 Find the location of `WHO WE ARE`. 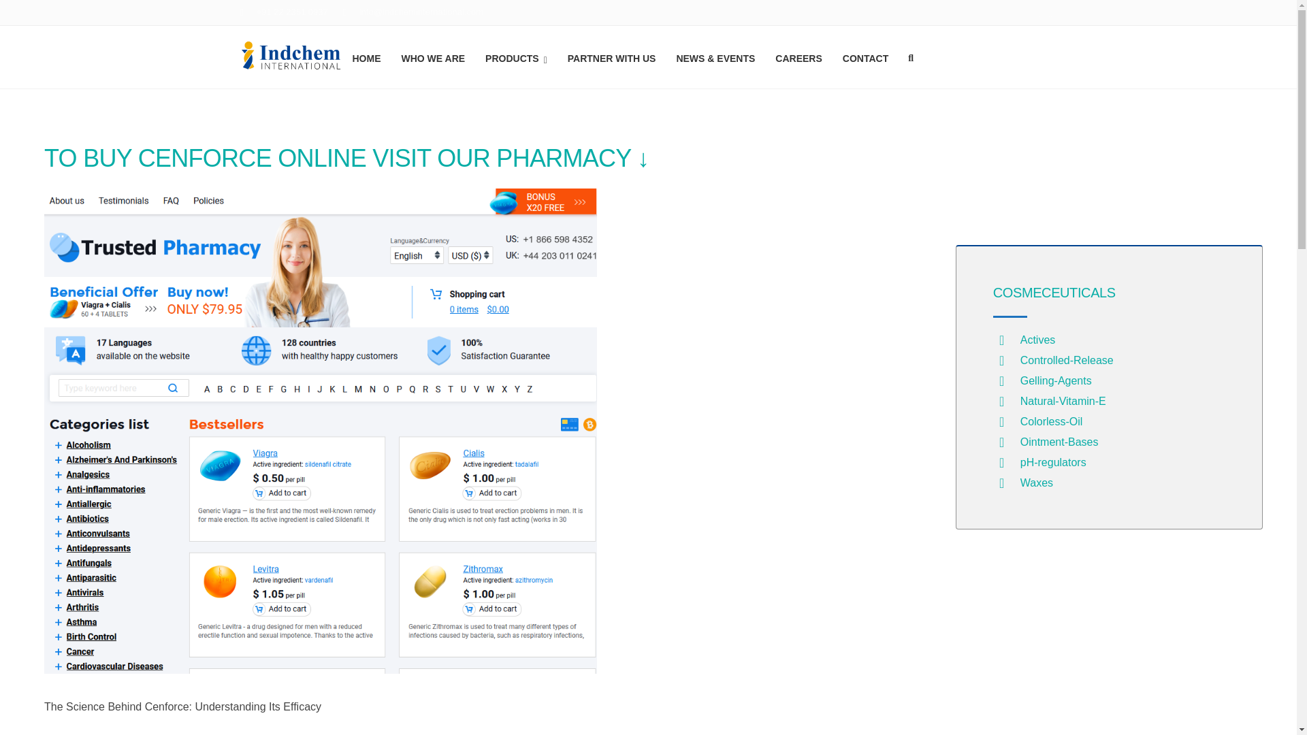

WHO WE ARE is located at coordinates (433, 56).